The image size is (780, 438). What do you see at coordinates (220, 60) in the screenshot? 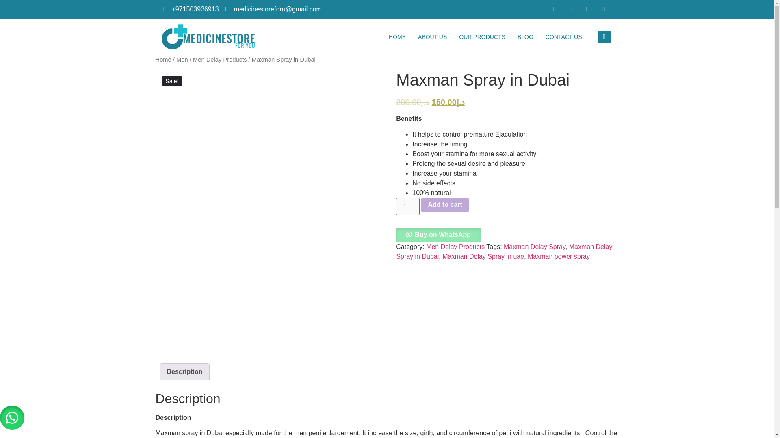
I see `Men Delay Products` at bounding box center [220, 60].